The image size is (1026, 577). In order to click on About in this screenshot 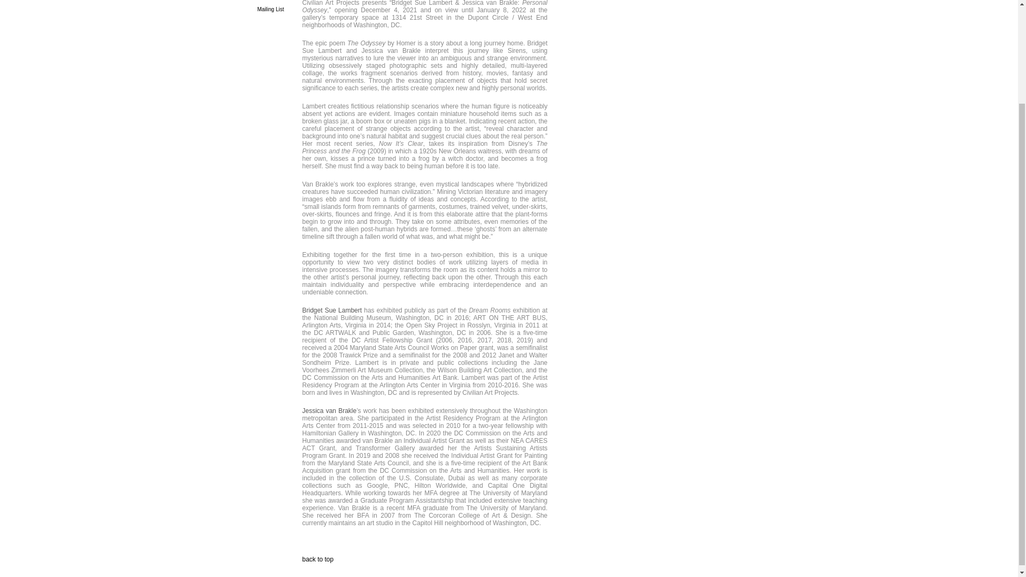, I will do `click(277, 1)`.